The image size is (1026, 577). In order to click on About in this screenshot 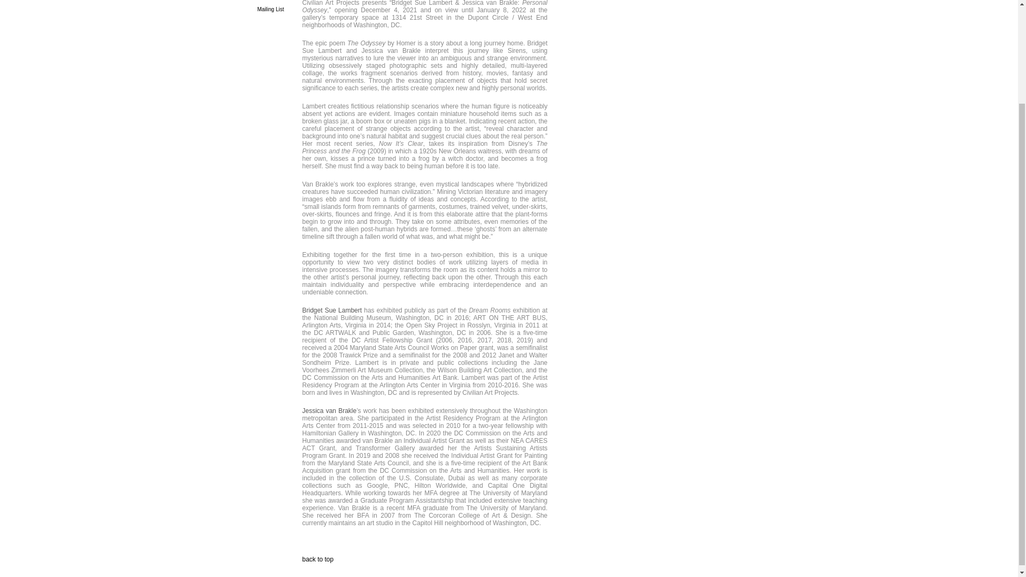, I will do `click(277, 1)`.